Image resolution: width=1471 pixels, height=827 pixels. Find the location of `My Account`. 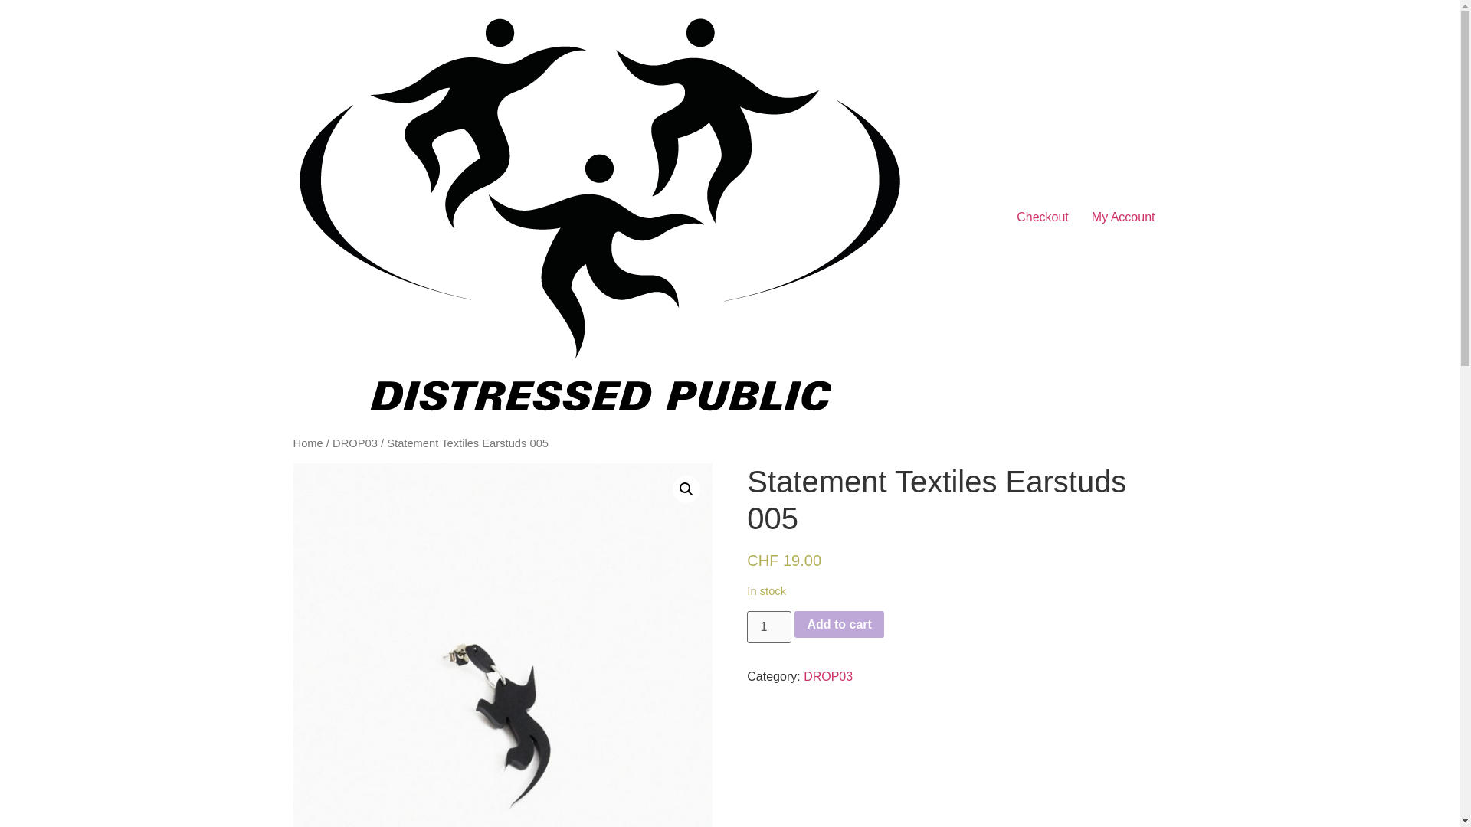

My Account is located at coordinates (1123, 217).